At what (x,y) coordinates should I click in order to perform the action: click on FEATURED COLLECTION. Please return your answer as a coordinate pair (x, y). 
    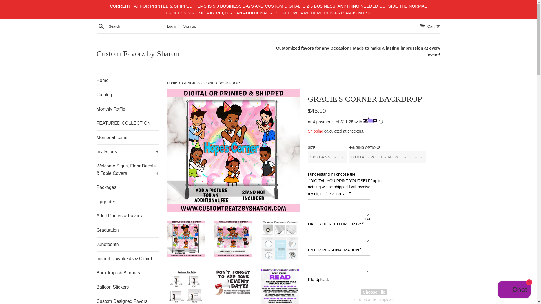
    Looking at the image, I should click on (127, 123).